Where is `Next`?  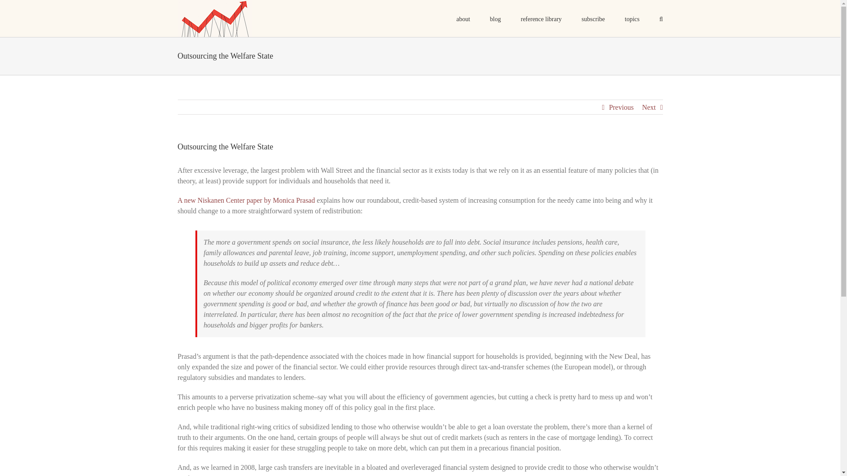
Next is located at coordinates (648, 108).